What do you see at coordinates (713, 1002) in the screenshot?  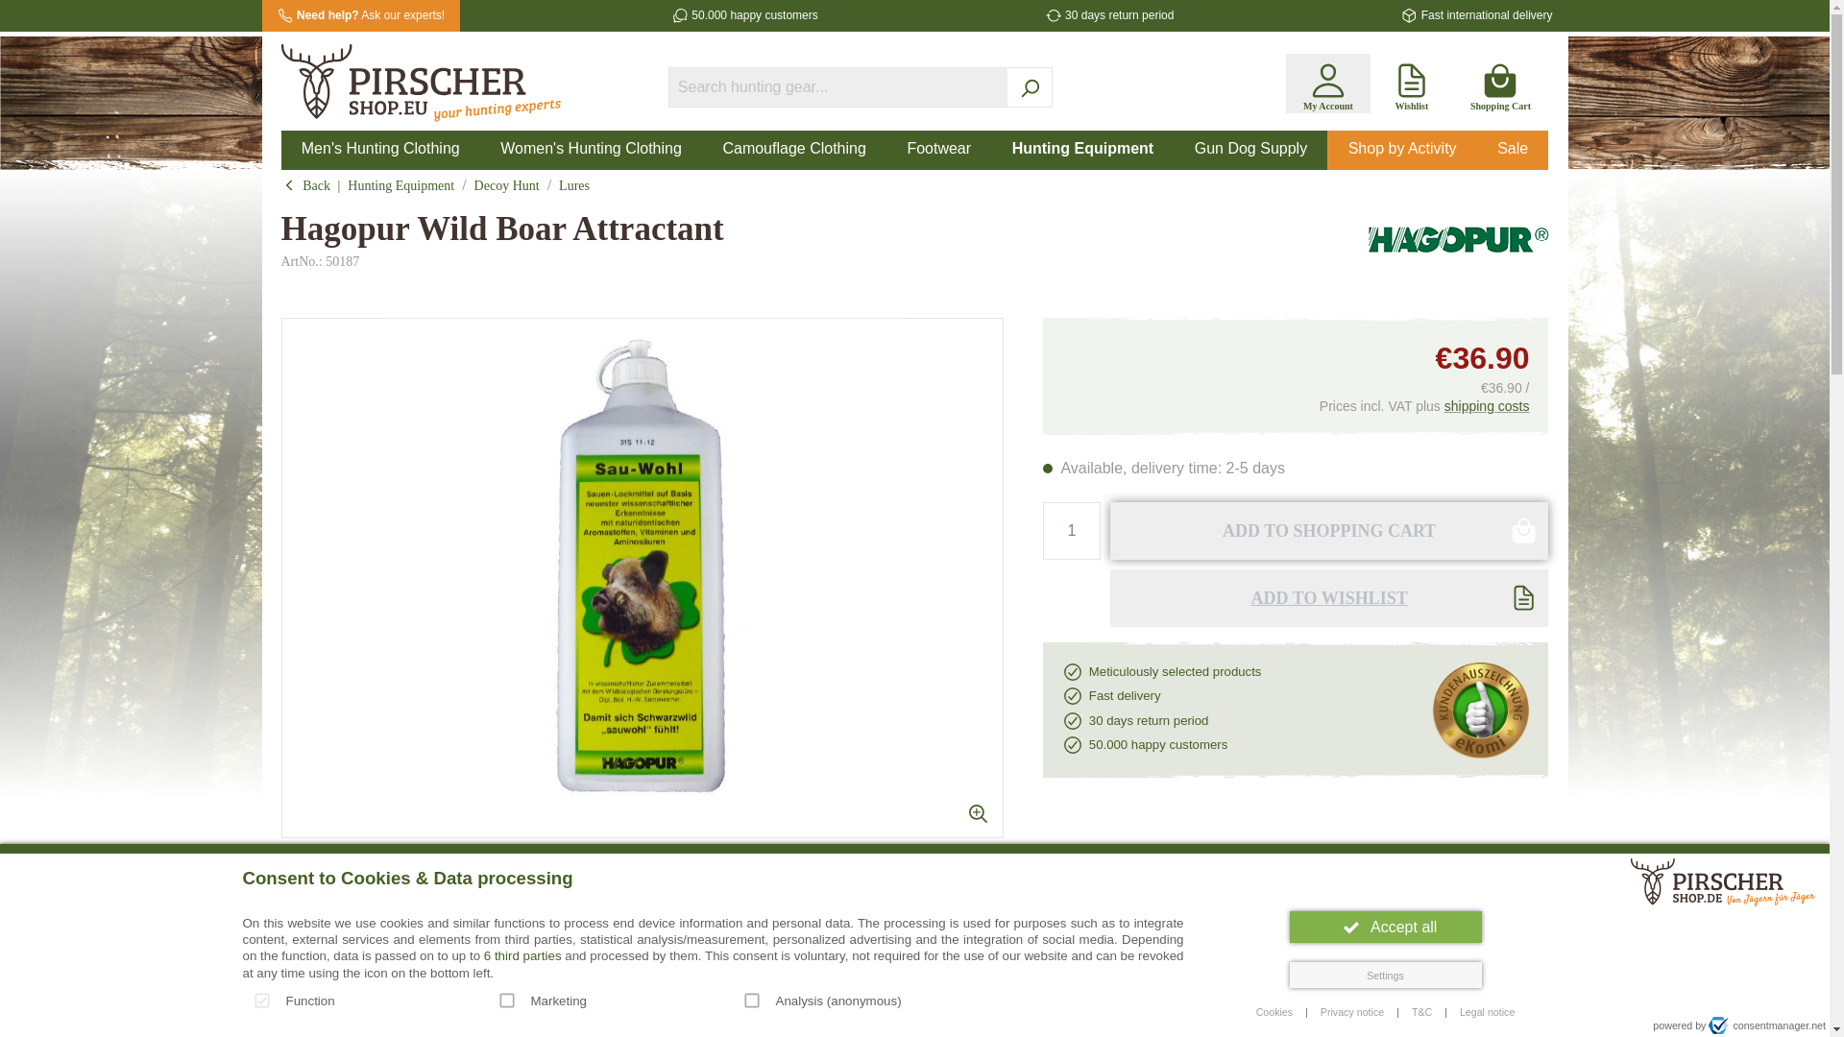 I see `Purpose` at bounding box center [713, 1002].